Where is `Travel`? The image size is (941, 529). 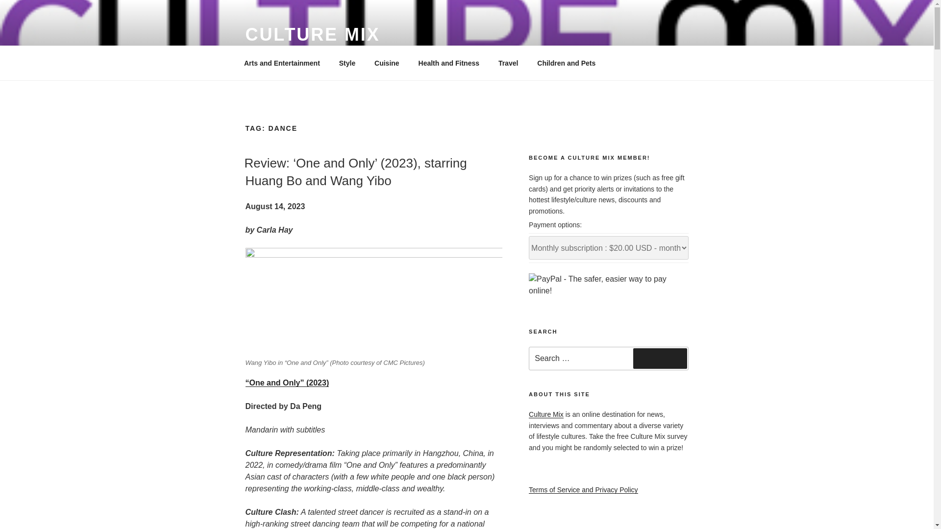
Travel is located at coordinates (508, 63).